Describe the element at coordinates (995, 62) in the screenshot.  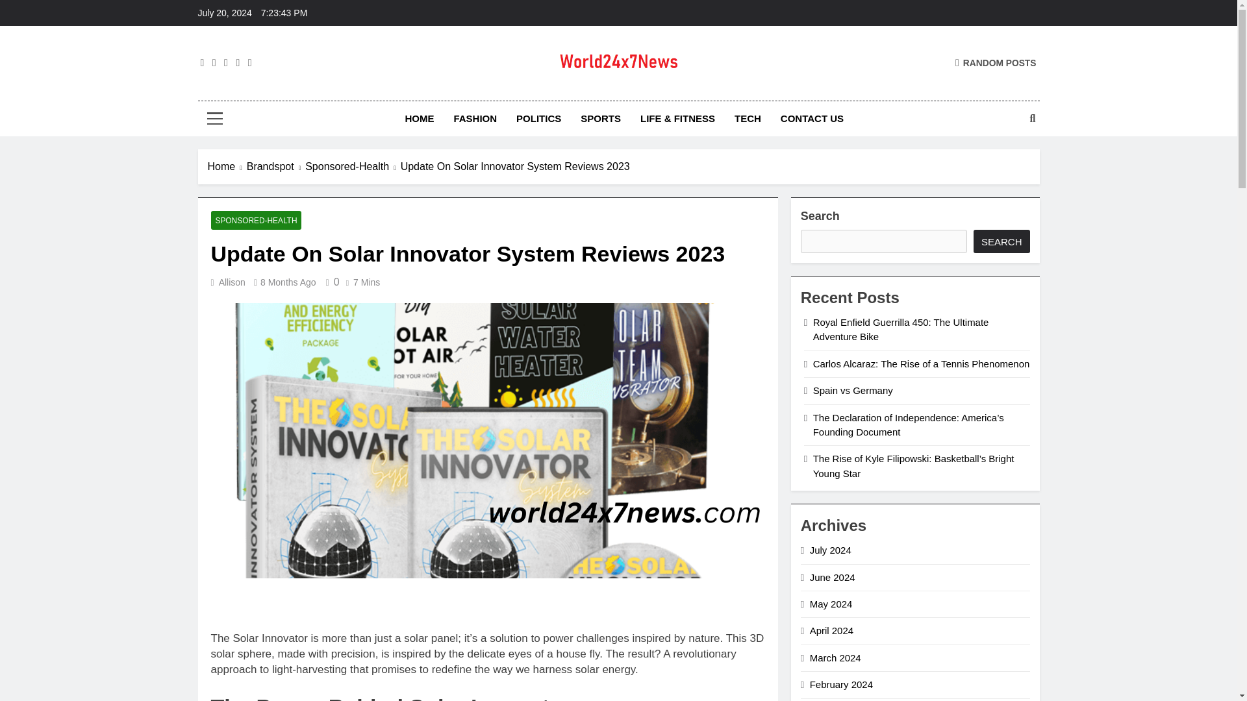
I see `RANDOM POSTS` at that location.